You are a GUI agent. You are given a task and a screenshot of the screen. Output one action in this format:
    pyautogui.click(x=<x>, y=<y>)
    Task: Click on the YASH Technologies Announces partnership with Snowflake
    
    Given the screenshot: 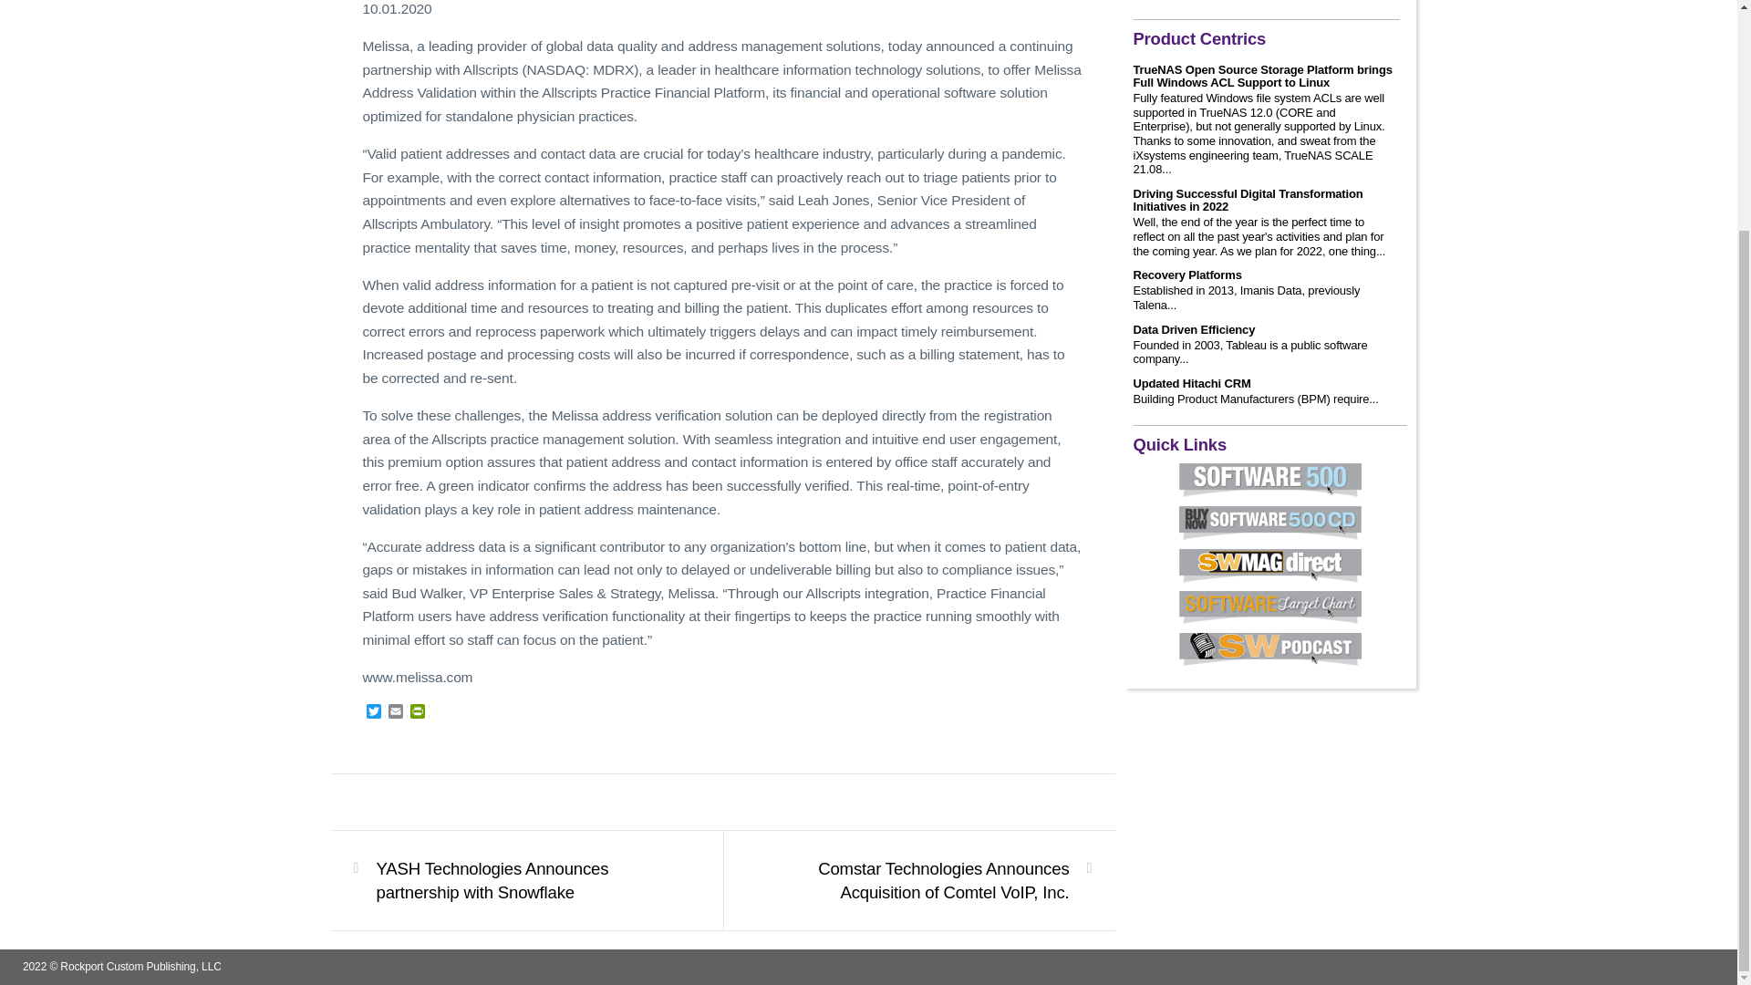 What is the action you would take?
    pyautogui.click(x=514, y=880)
    